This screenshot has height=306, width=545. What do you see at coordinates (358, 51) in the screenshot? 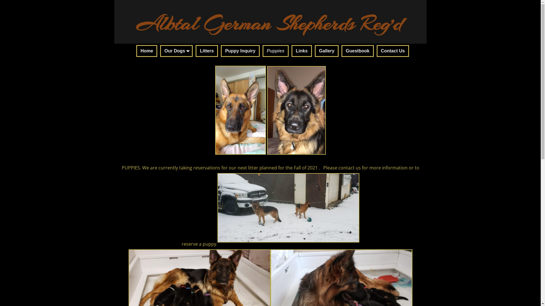
I see `Guestbook` at bounding box center [358, 51].